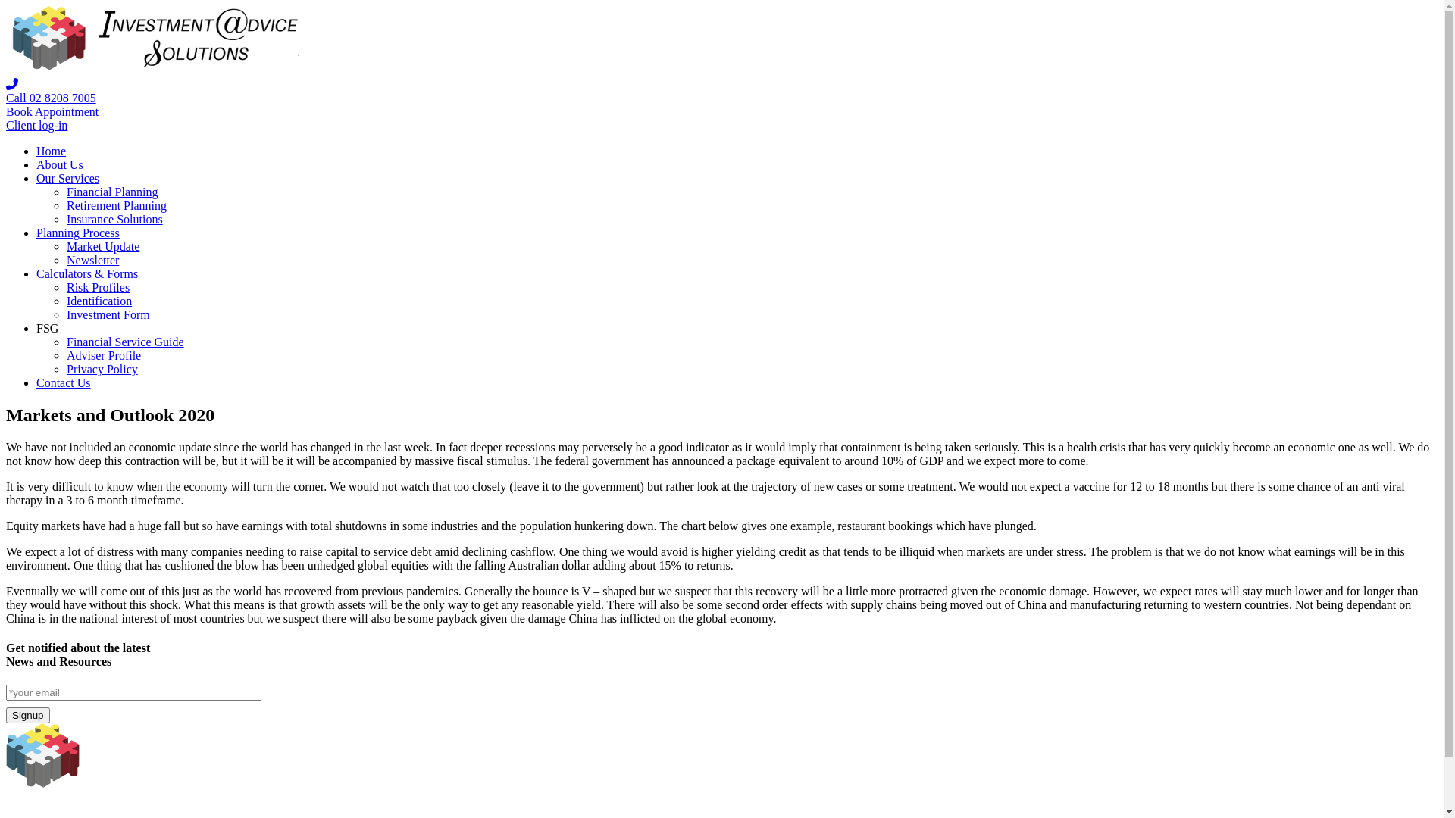 This screenshot has width=1455, height=818. Describe the element at coordinates (149, 783) in the screenshot. I see `logo` at that location.